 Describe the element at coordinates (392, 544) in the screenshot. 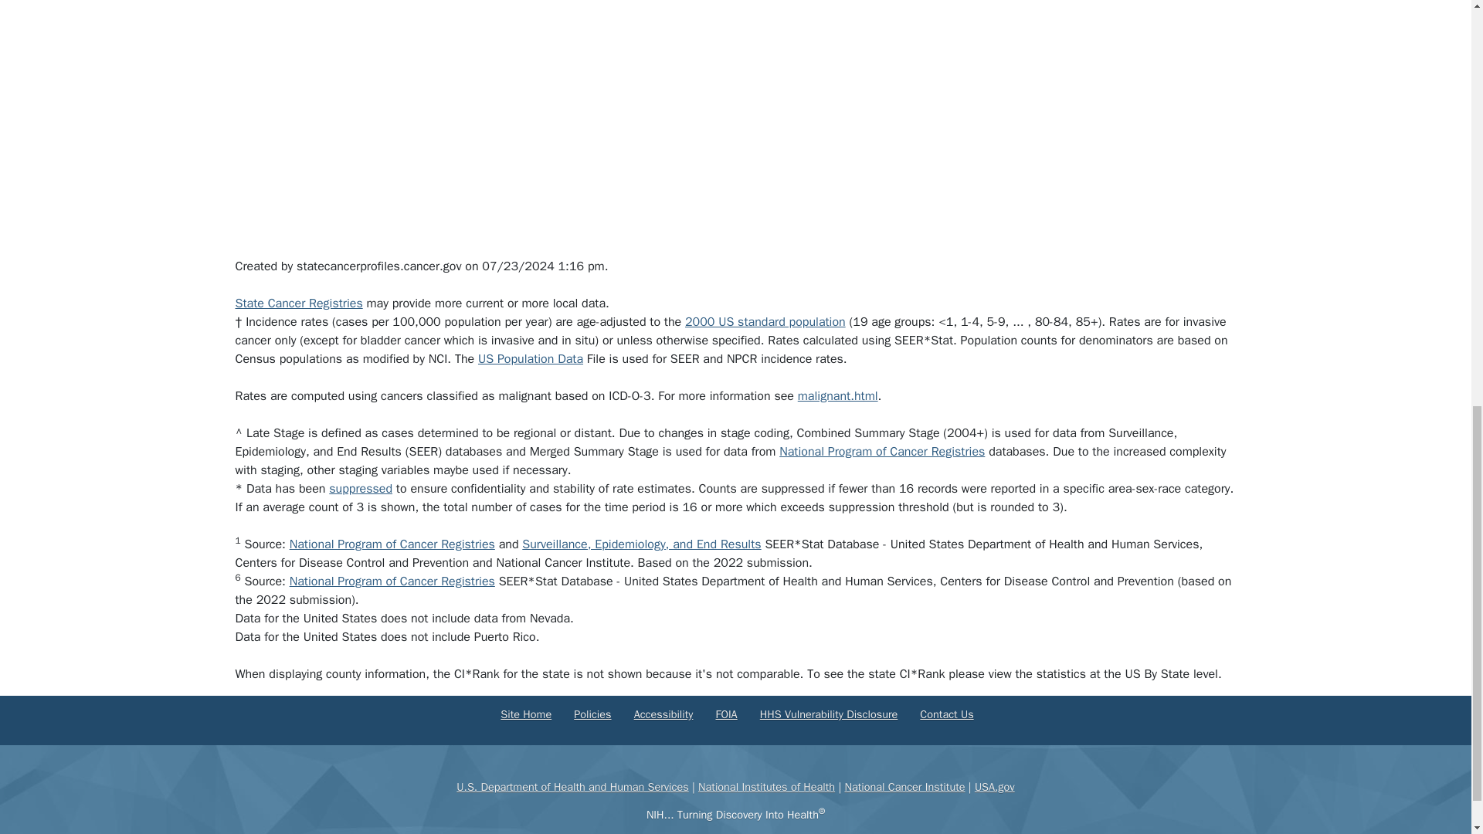

I see `National Program of Cancer Registries` at that location.